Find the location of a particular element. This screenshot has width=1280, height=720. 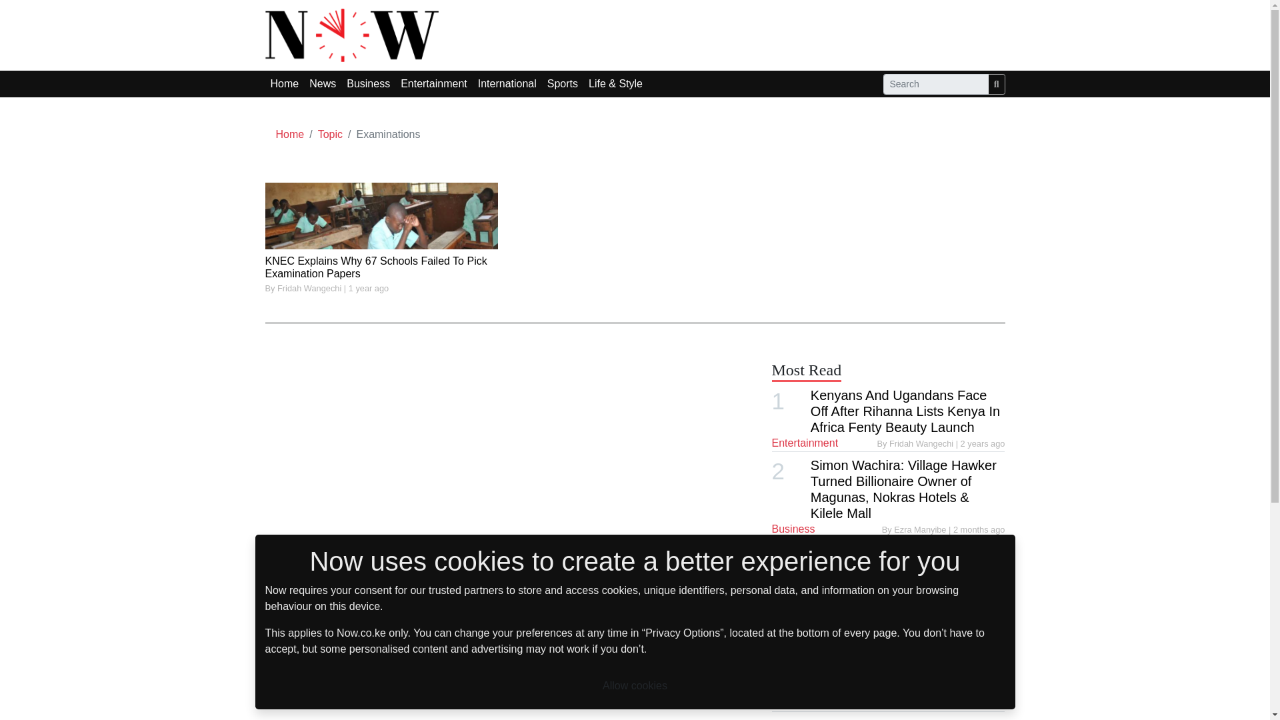

akirimi is located at coordinates (943, 584).